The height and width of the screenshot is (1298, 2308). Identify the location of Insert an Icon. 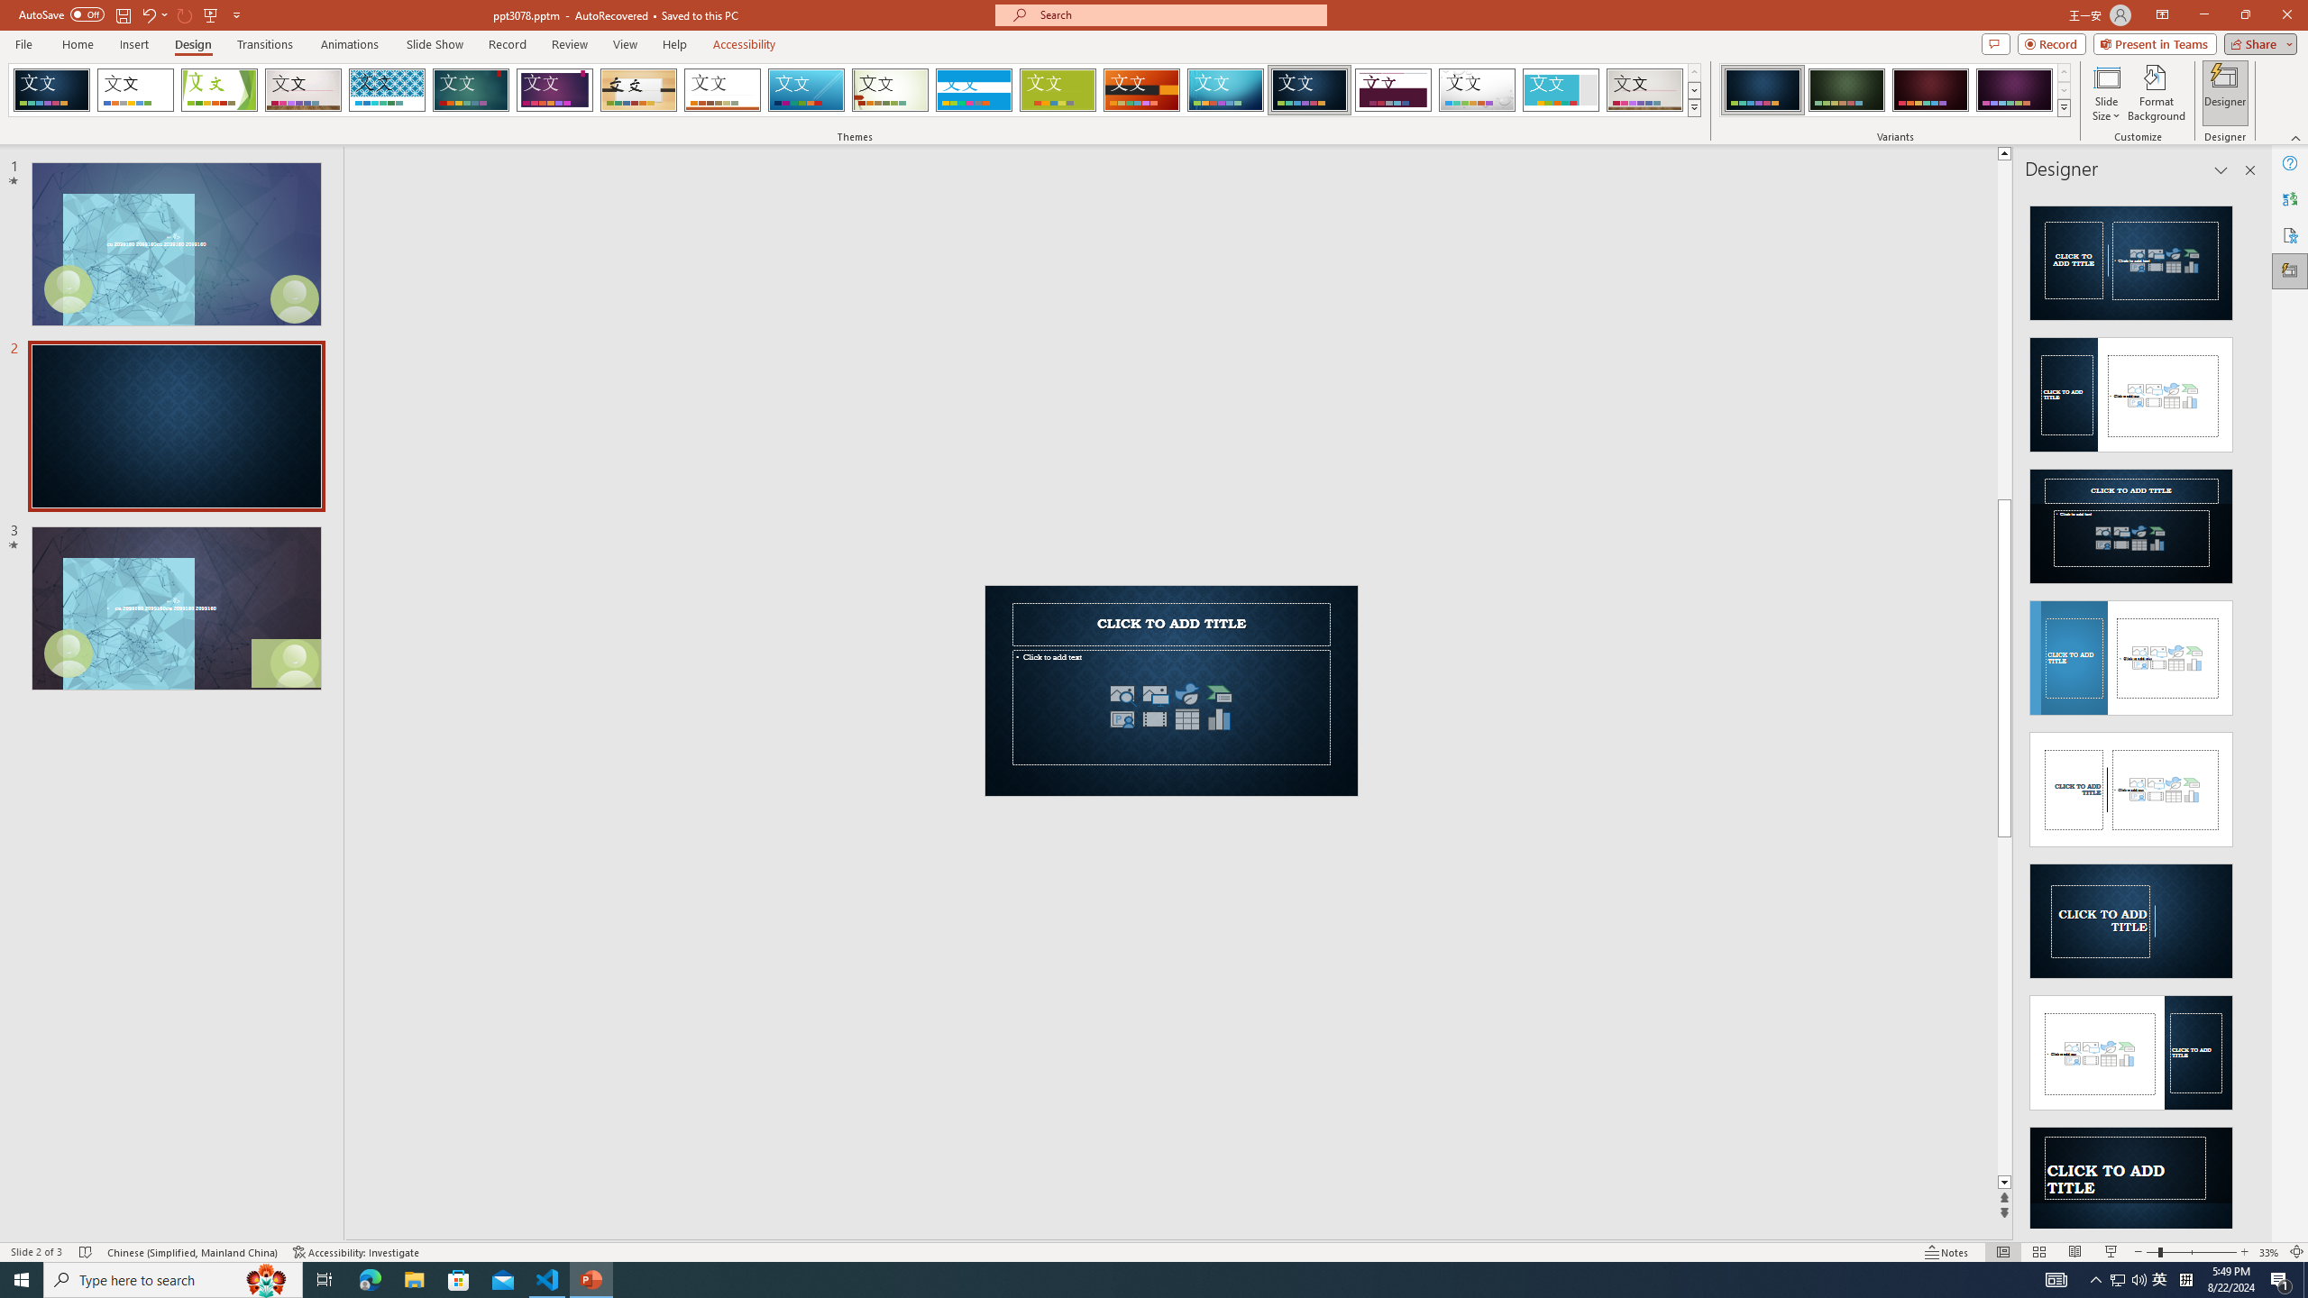
(1186, 694).